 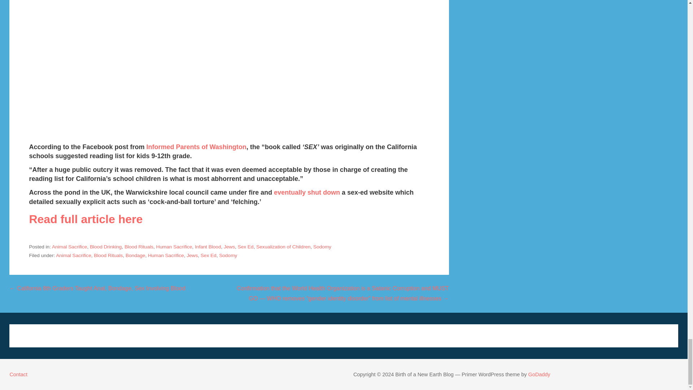 What do you see at coordinates (86, 219) in the screenshot?
I see `Read full article here` at bounding box center [86, 219].